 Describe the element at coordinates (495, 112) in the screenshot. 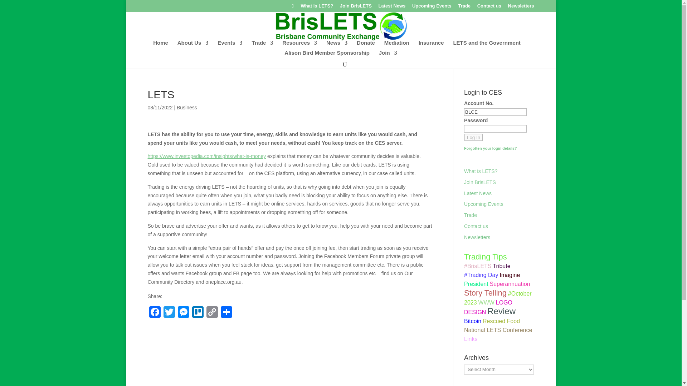

I see `BLCE` at that location.